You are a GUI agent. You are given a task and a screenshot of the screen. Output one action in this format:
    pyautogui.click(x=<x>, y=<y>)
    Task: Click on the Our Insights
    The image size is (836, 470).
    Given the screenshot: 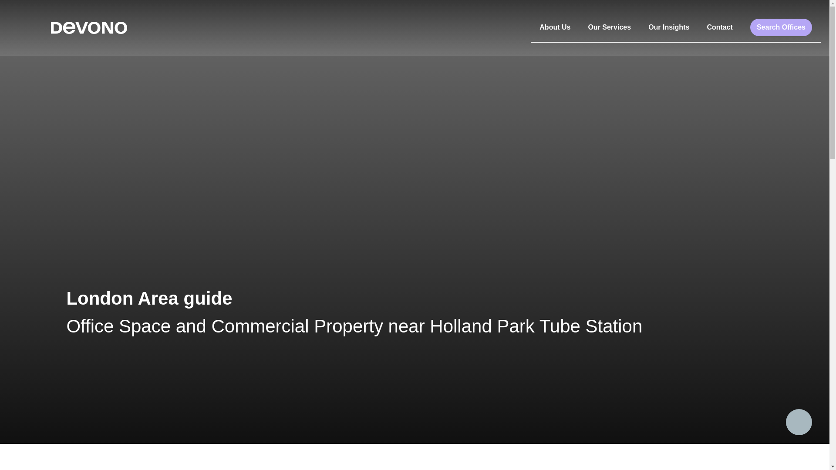 What is the action you would take?
    pyautogui.click(x=669, y=27)
    